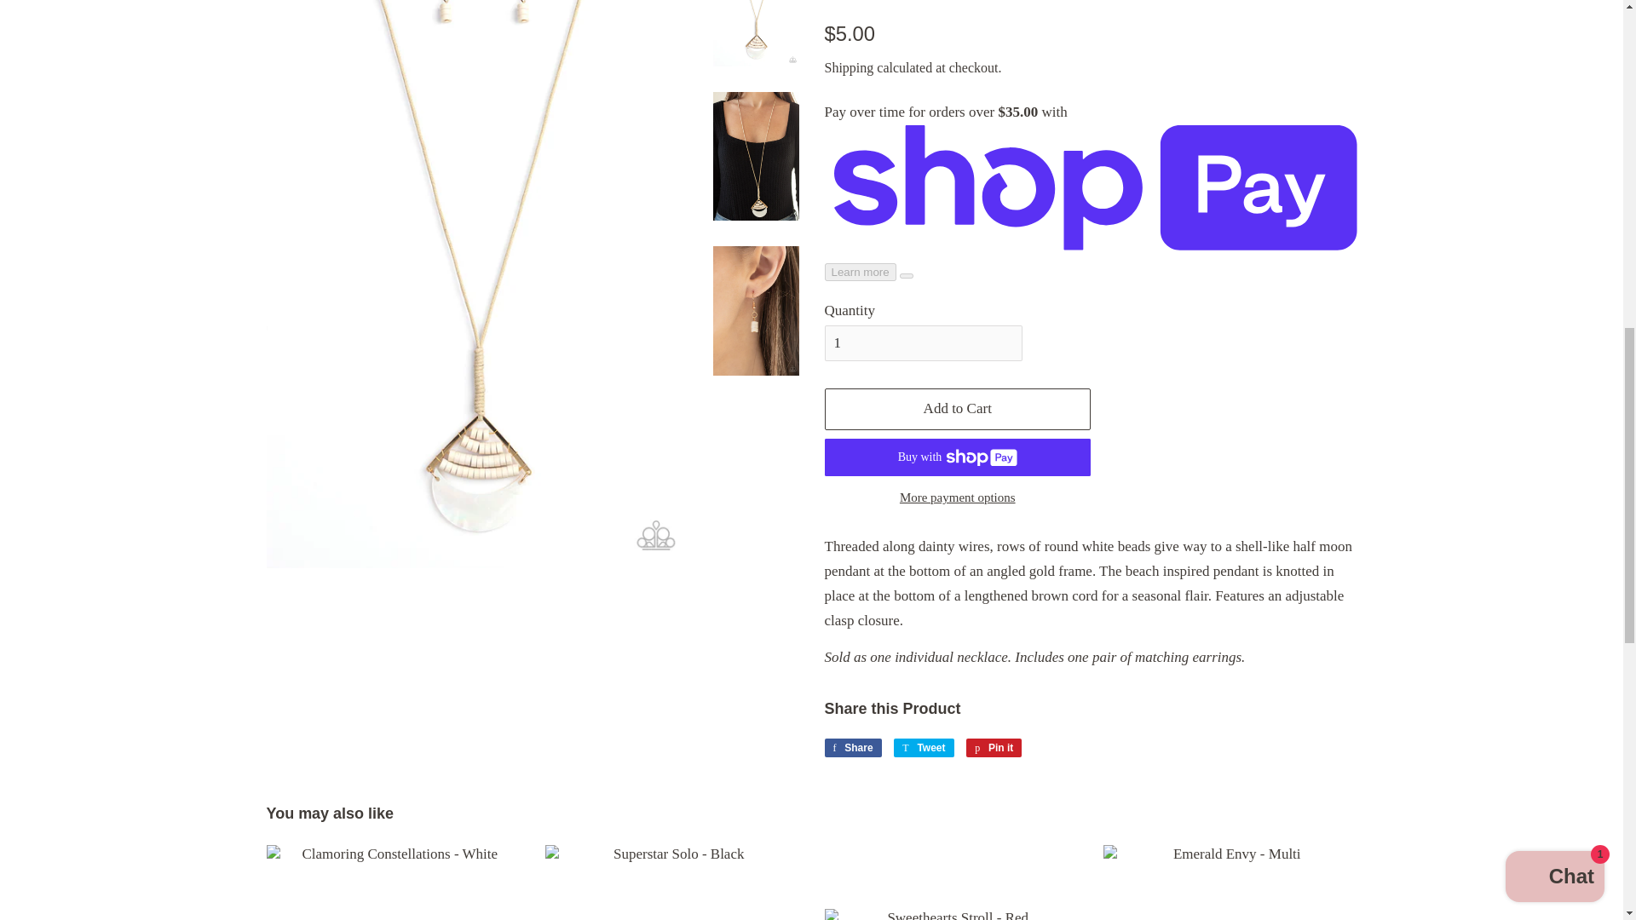  Describe the element at coordinates (924, 343) in the screenshot. I see `1` at that location.